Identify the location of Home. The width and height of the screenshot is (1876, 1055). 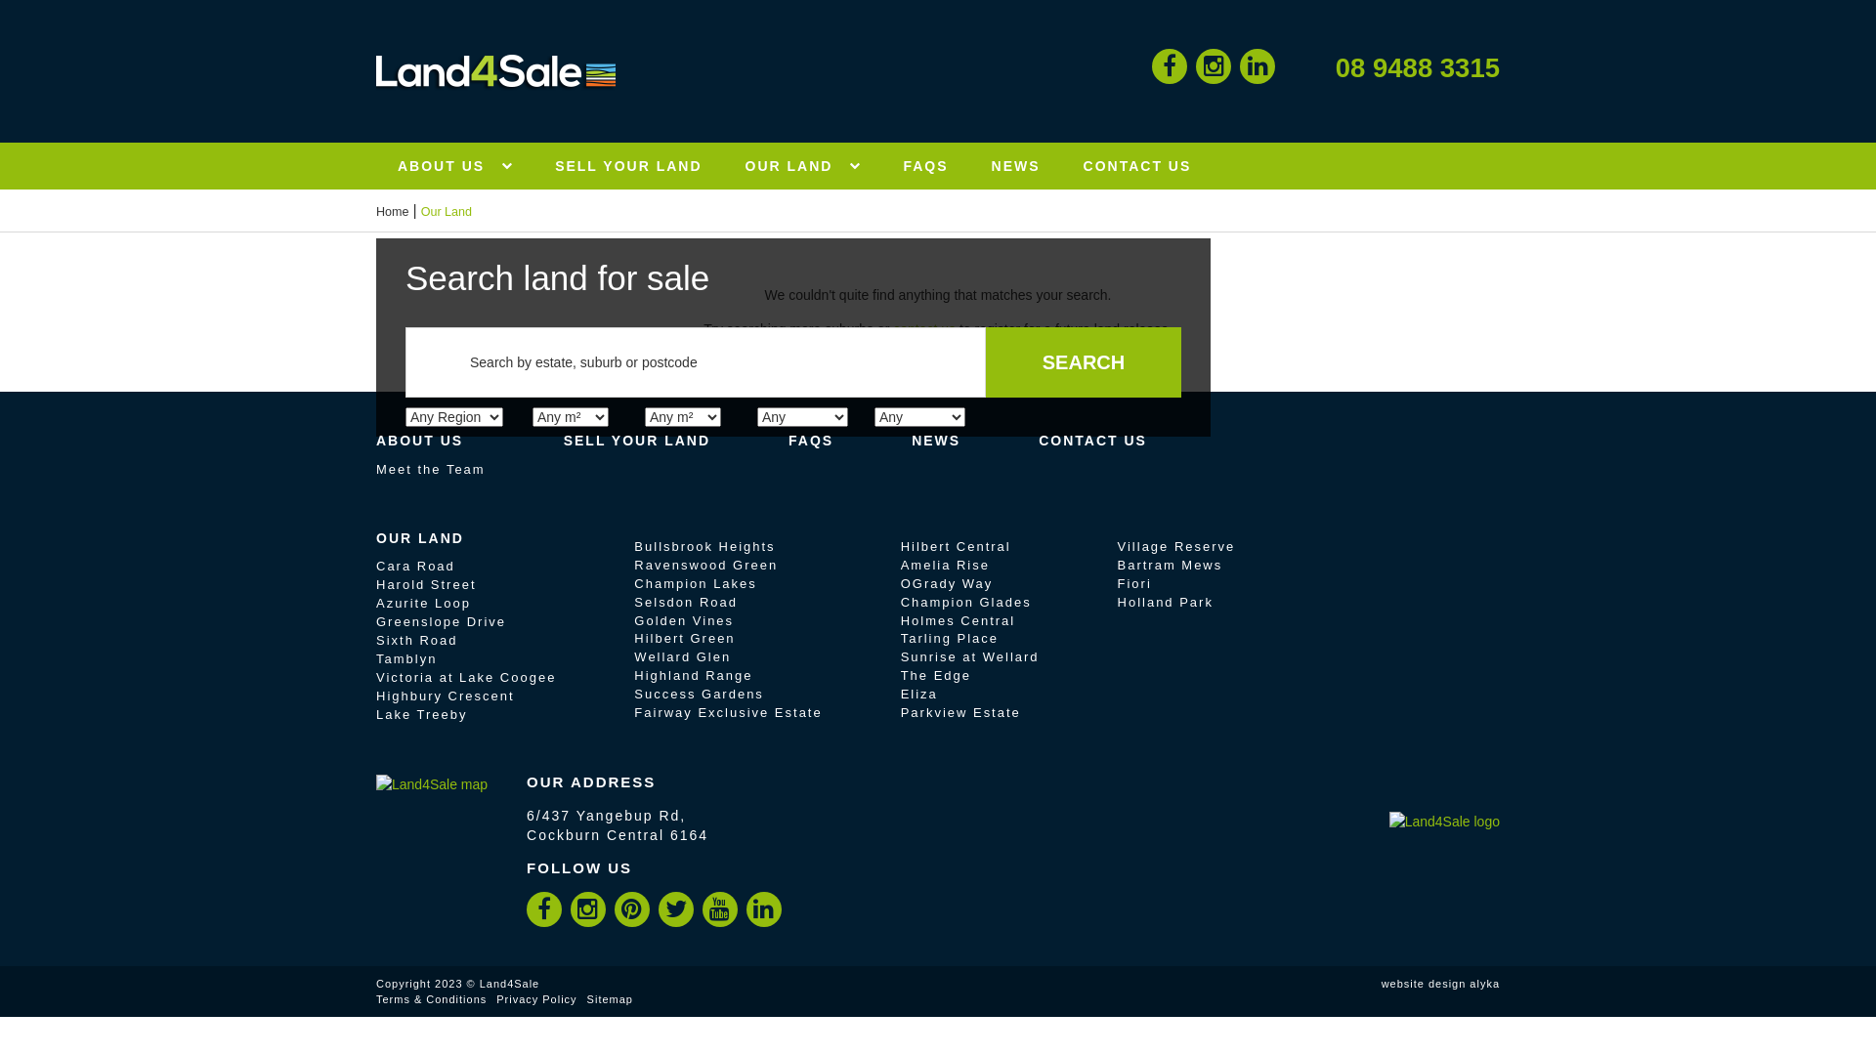
(393, 212).